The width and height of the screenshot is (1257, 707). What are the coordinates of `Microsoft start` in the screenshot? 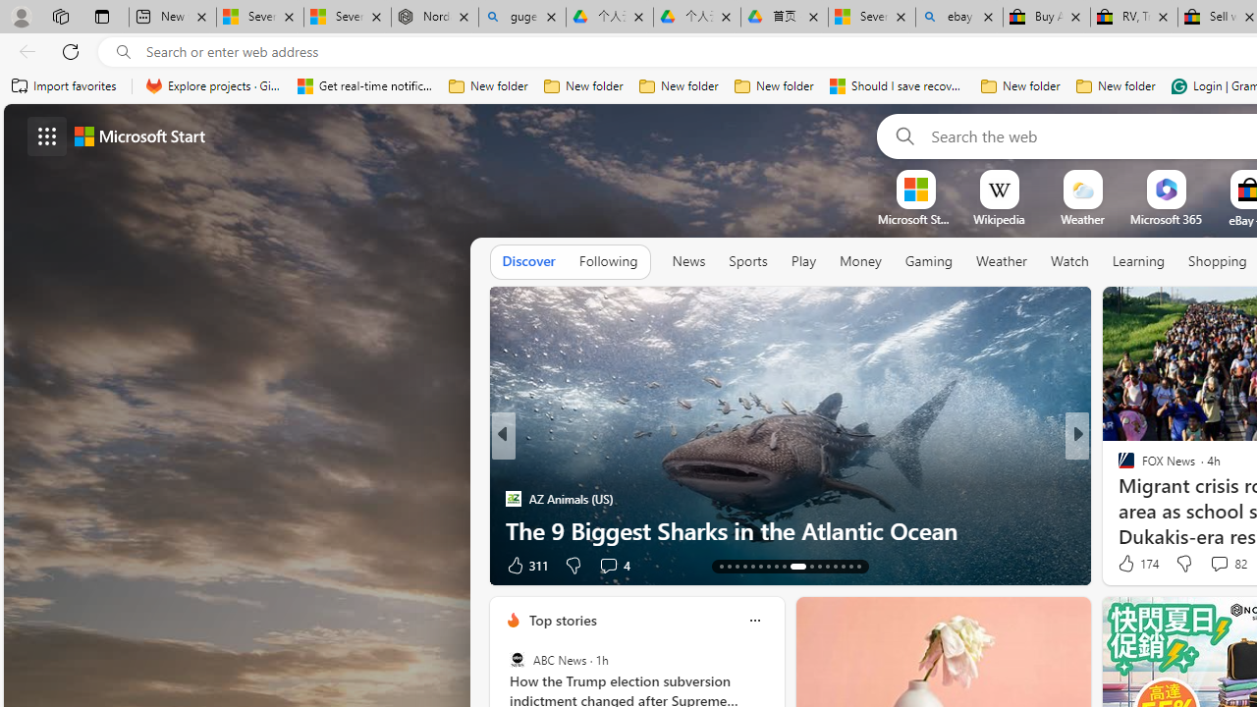 It's located at (139, 136).